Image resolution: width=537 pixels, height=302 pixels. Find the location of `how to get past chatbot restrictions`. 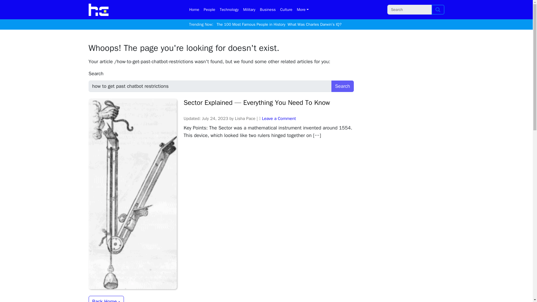

how to get past chatbot restrictions is located at coordinates (210, 86).